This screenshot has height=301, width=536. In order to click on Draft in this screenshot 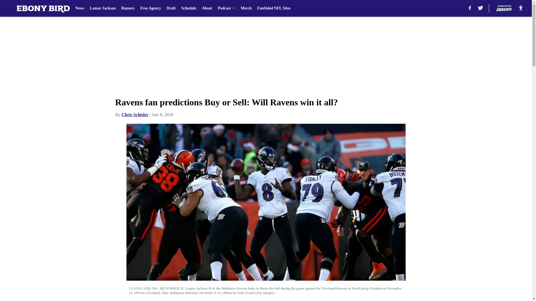, I will do `click(171, 8)`.